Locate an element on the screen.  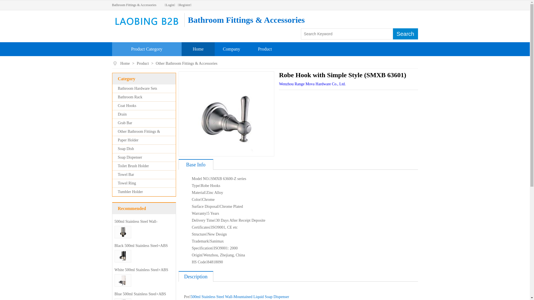
Home is located at coordinates (198, 49).